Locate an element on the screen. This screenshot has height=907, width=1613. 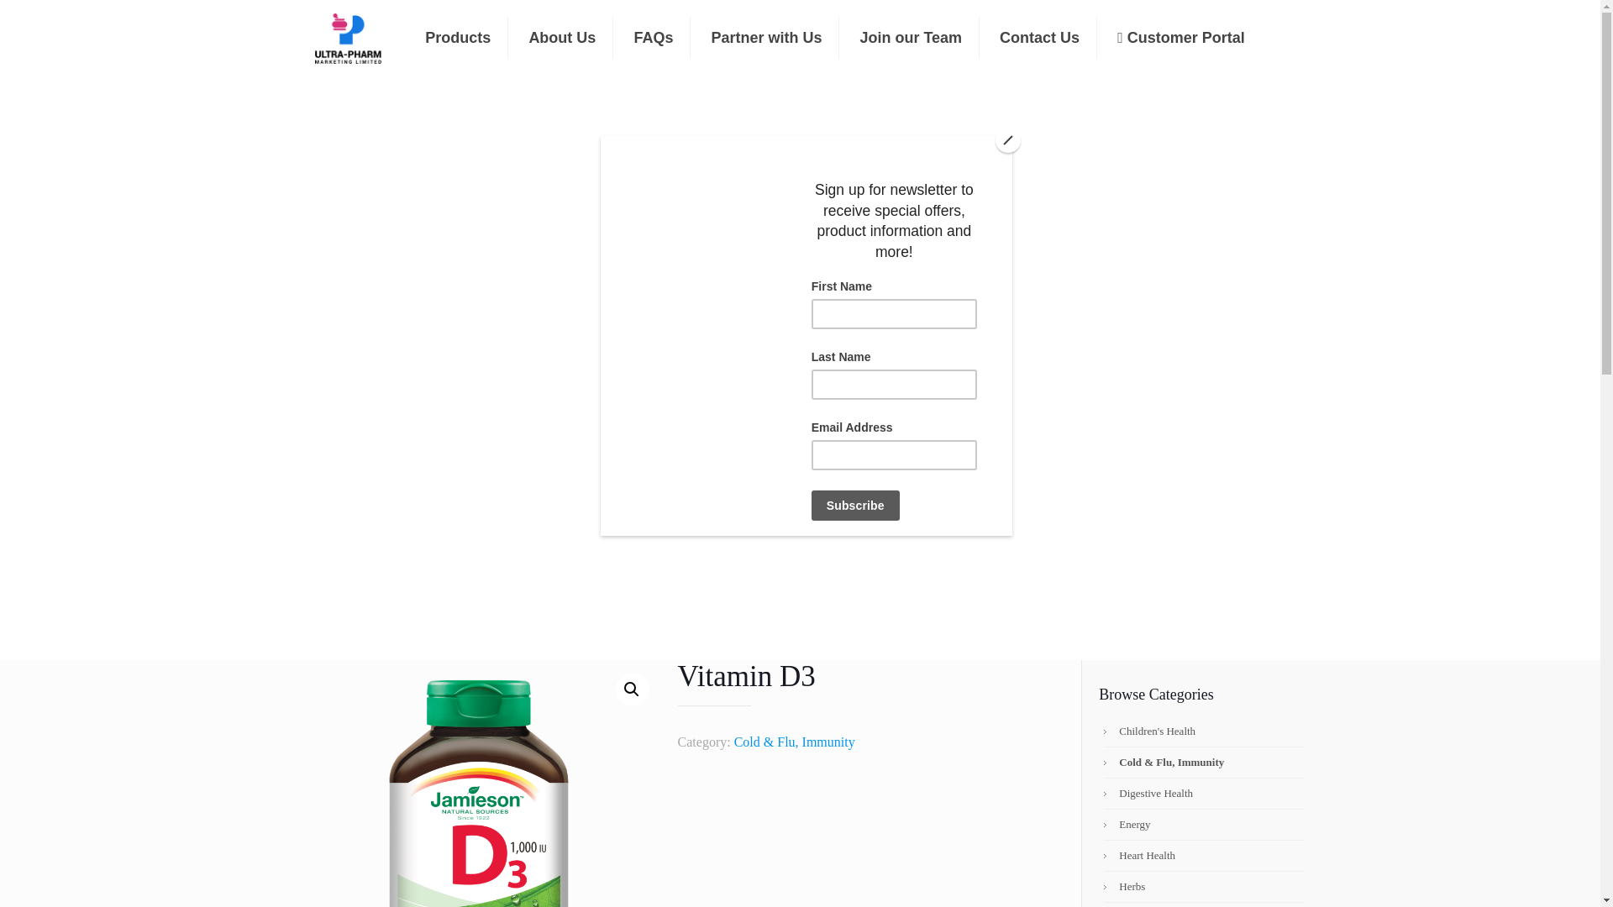
Contact Us is located at coordinates (1039, 38).